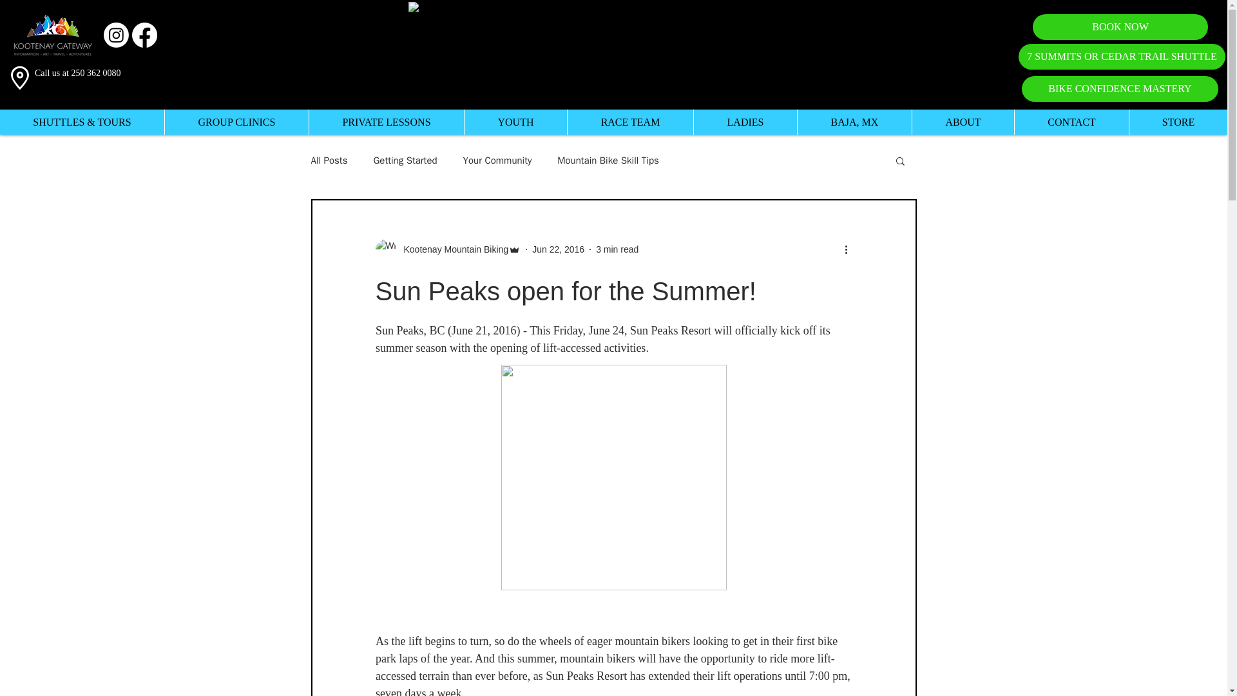  What do you see at coordinates (617, 249) in the screenshot?
I see `3 min read` at bounding box center [617, 249].